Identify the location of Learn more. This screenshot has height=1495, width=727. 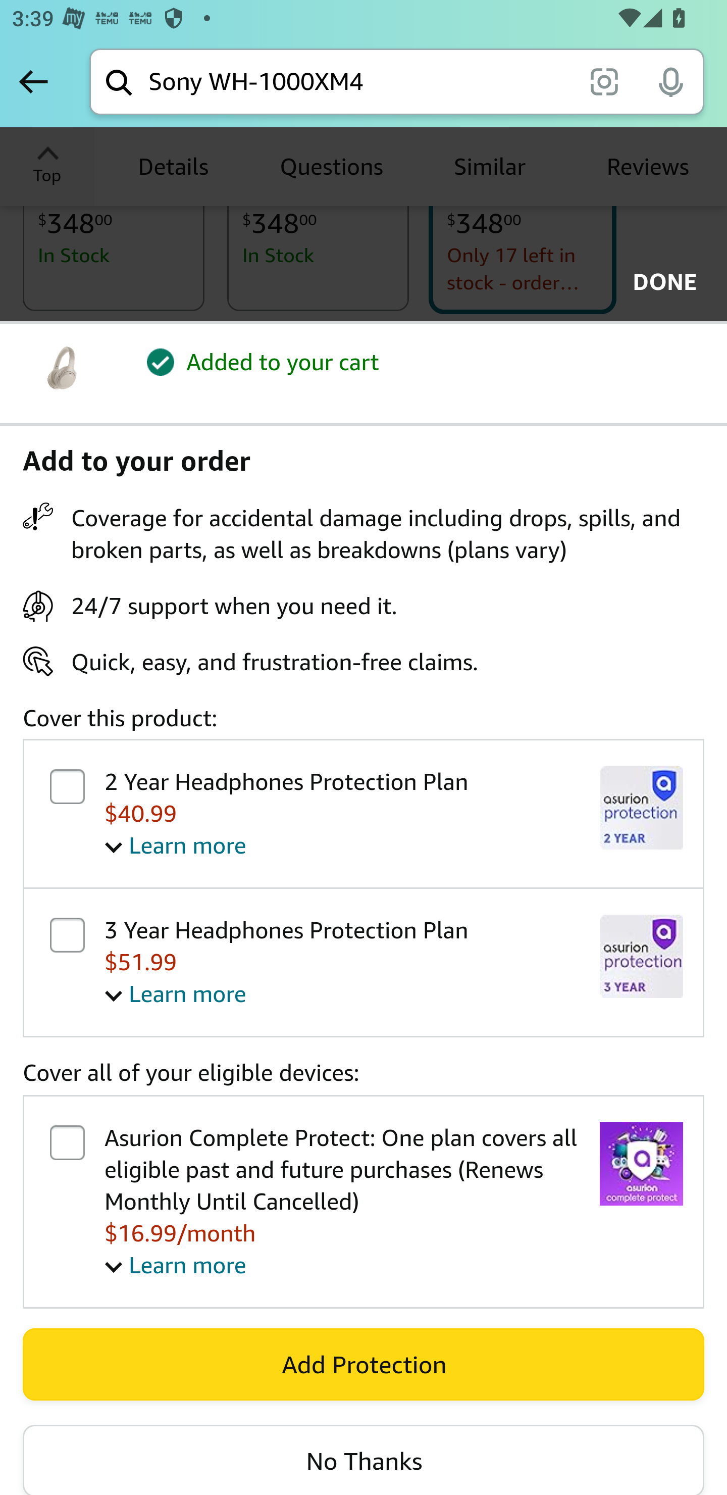
(176, 1265).